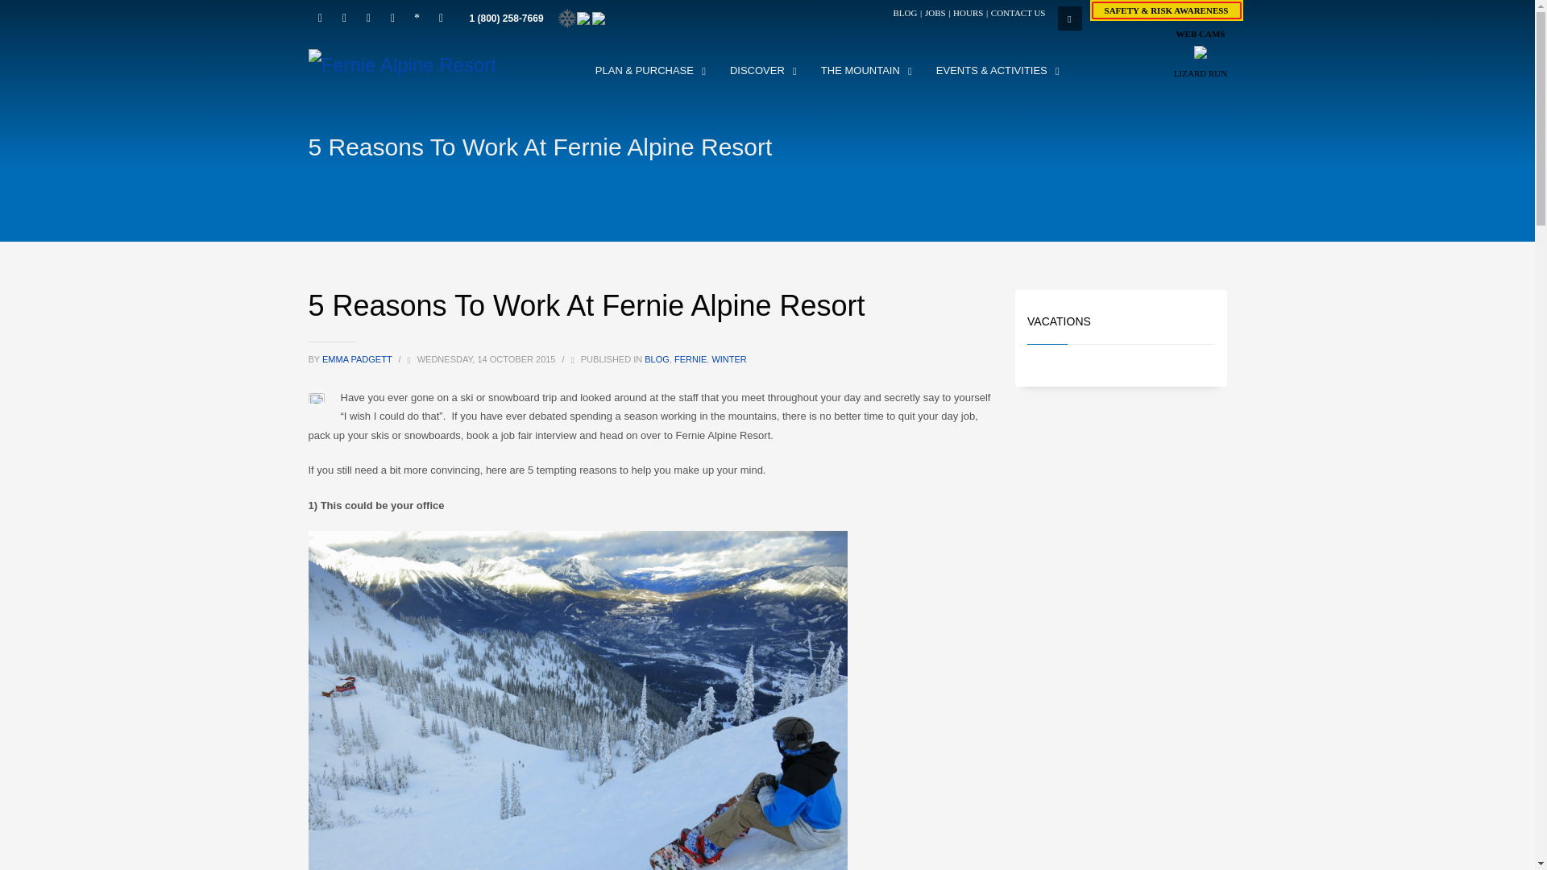  What do you see at coordinates (416, 18) in the screenshot?
I see `Snow Report` at bounding box center [416, 18].